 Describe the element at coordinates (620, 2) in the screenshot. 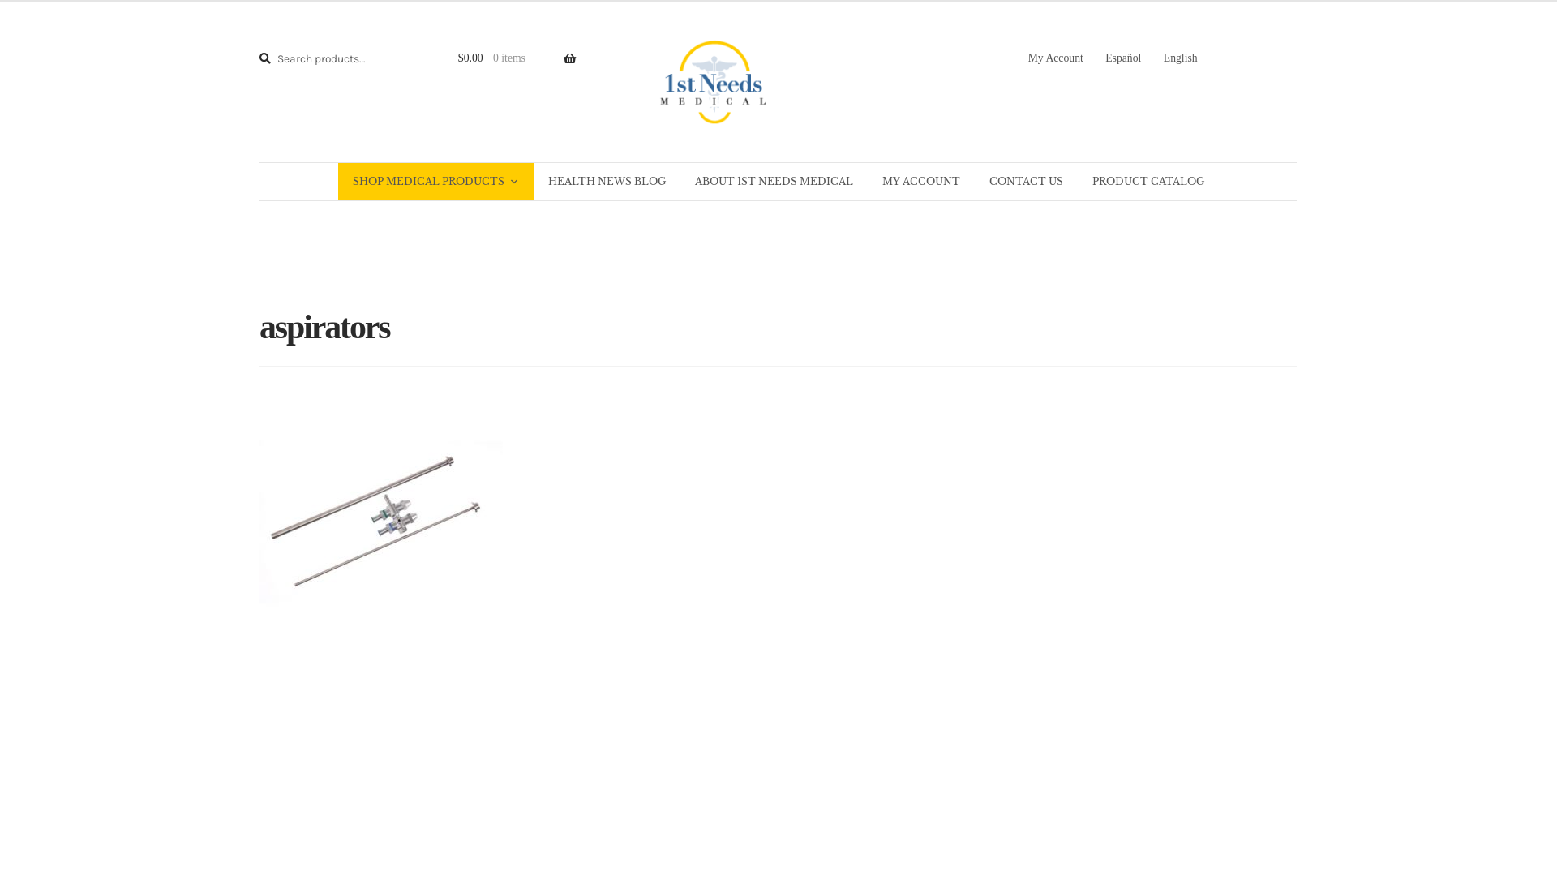

I see `Skip to navigation` at that location.